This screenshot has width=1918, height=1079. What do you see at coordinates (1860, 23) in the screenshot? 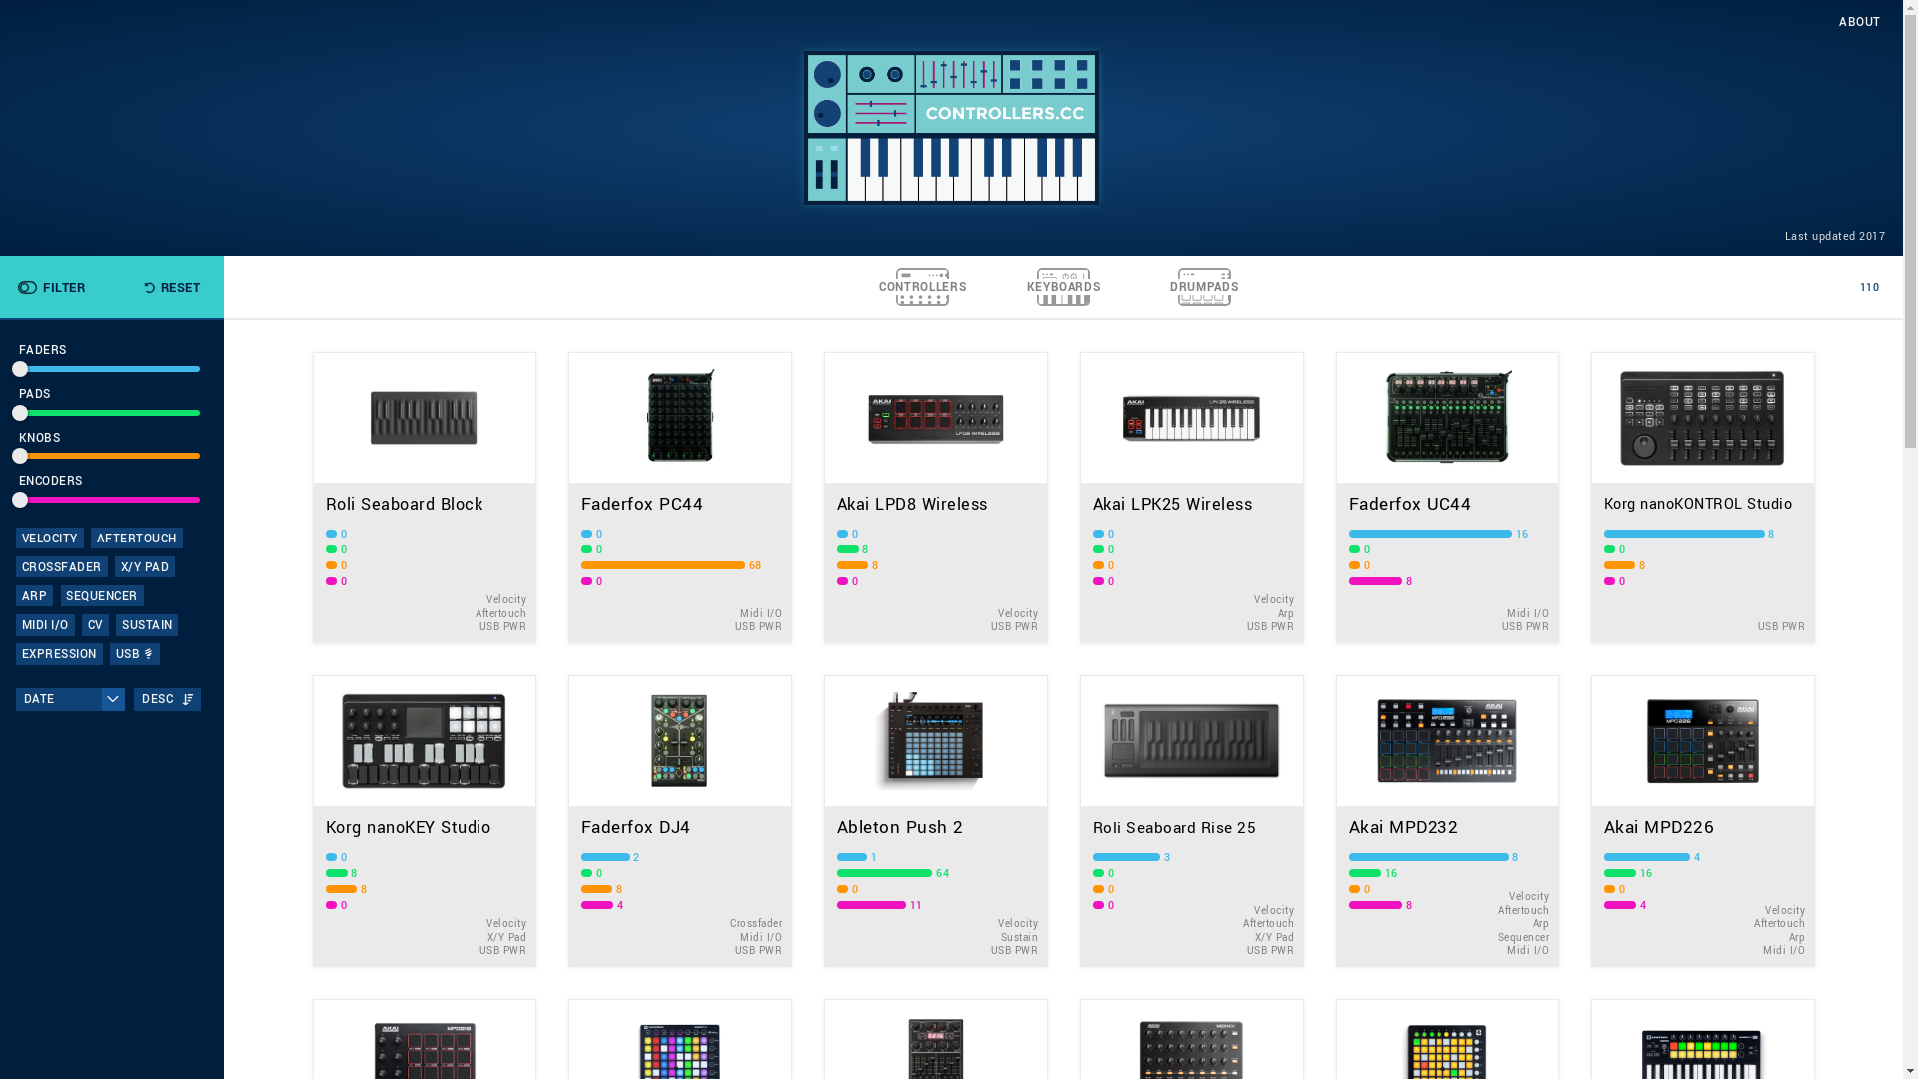
I see `ABOUT` at bounding box center [1860, 23].